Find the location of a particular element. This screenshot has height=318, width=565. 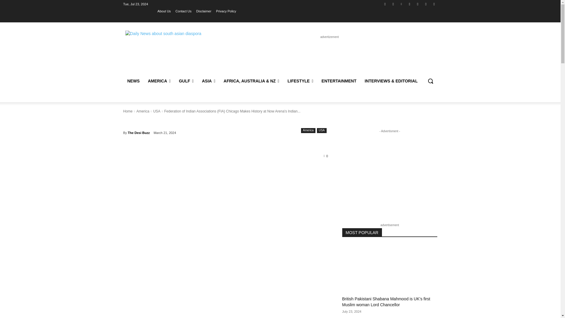

Linkedin is located at coordinates (401, 4).